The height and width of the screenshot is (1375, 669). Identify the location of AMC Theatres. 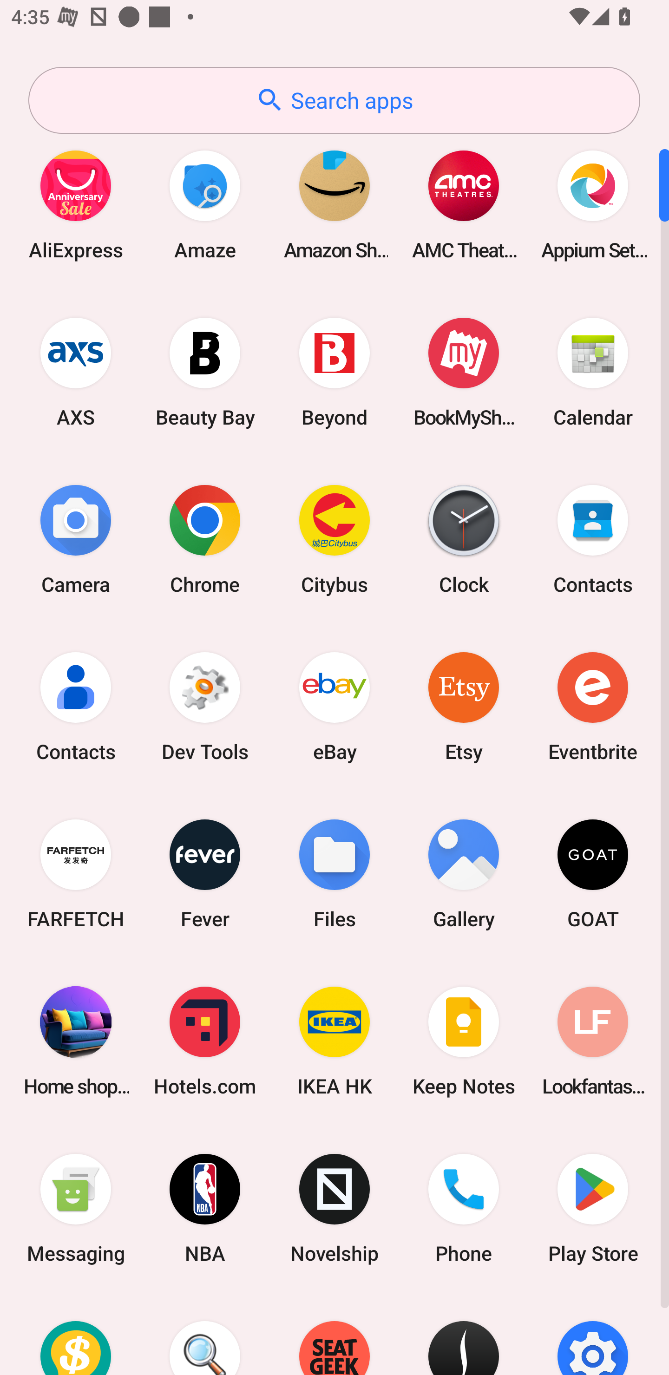
(464, 204).